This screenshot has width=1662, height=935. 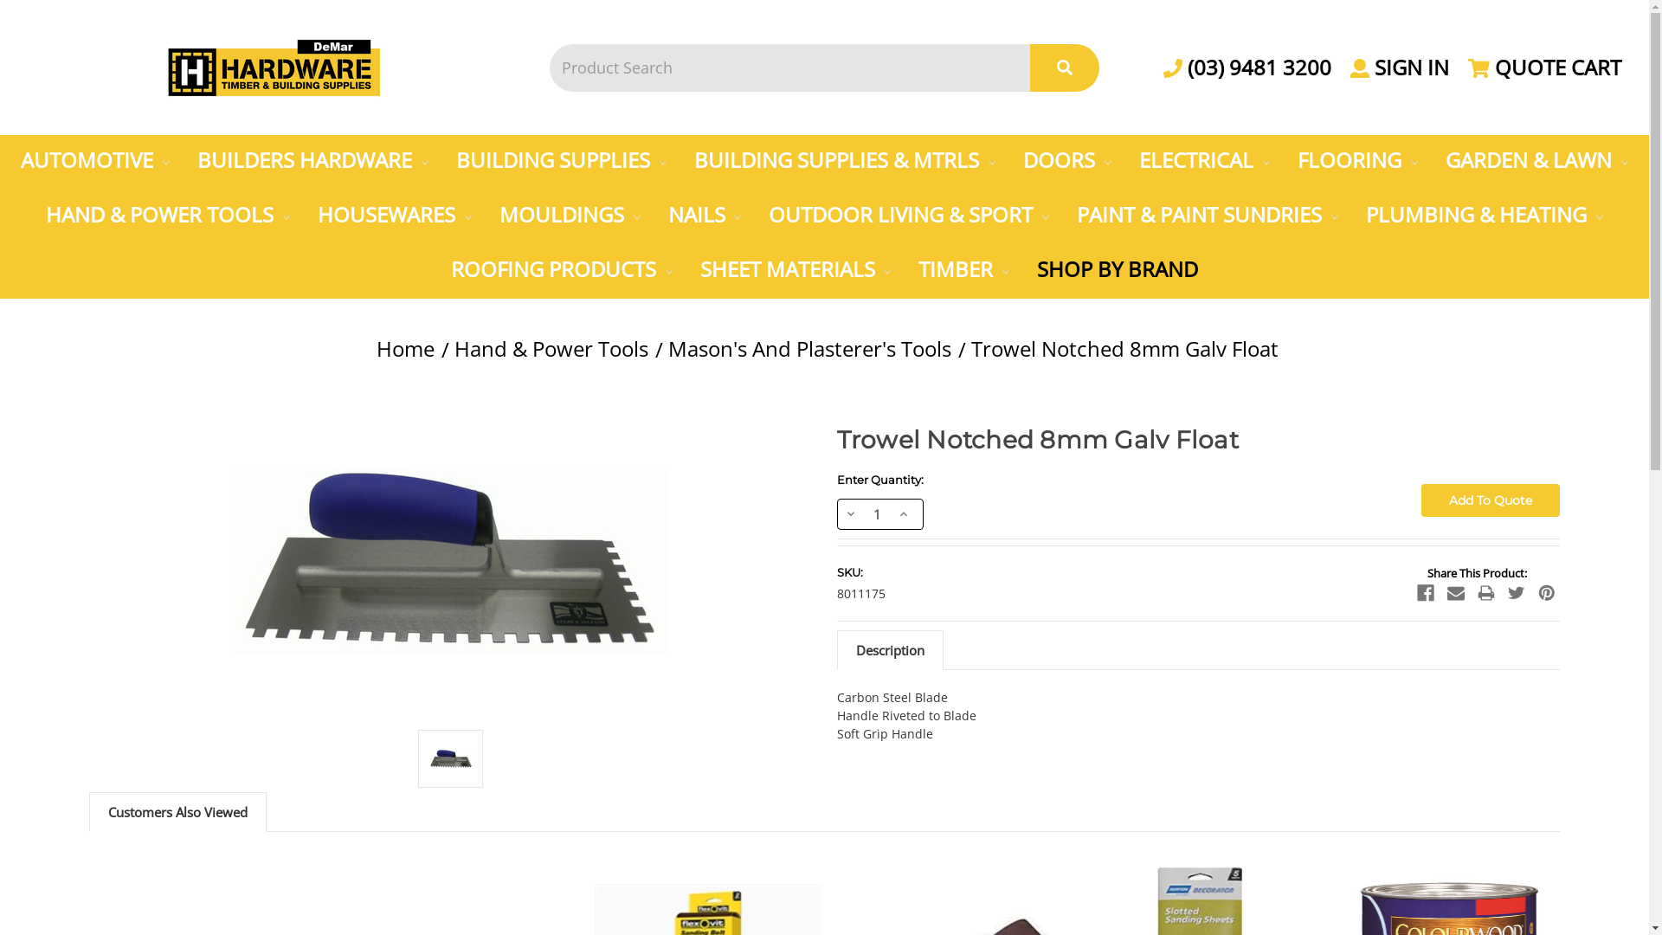 I want to click on ROOFING PRODUCTS, so click(x=561, y=272).